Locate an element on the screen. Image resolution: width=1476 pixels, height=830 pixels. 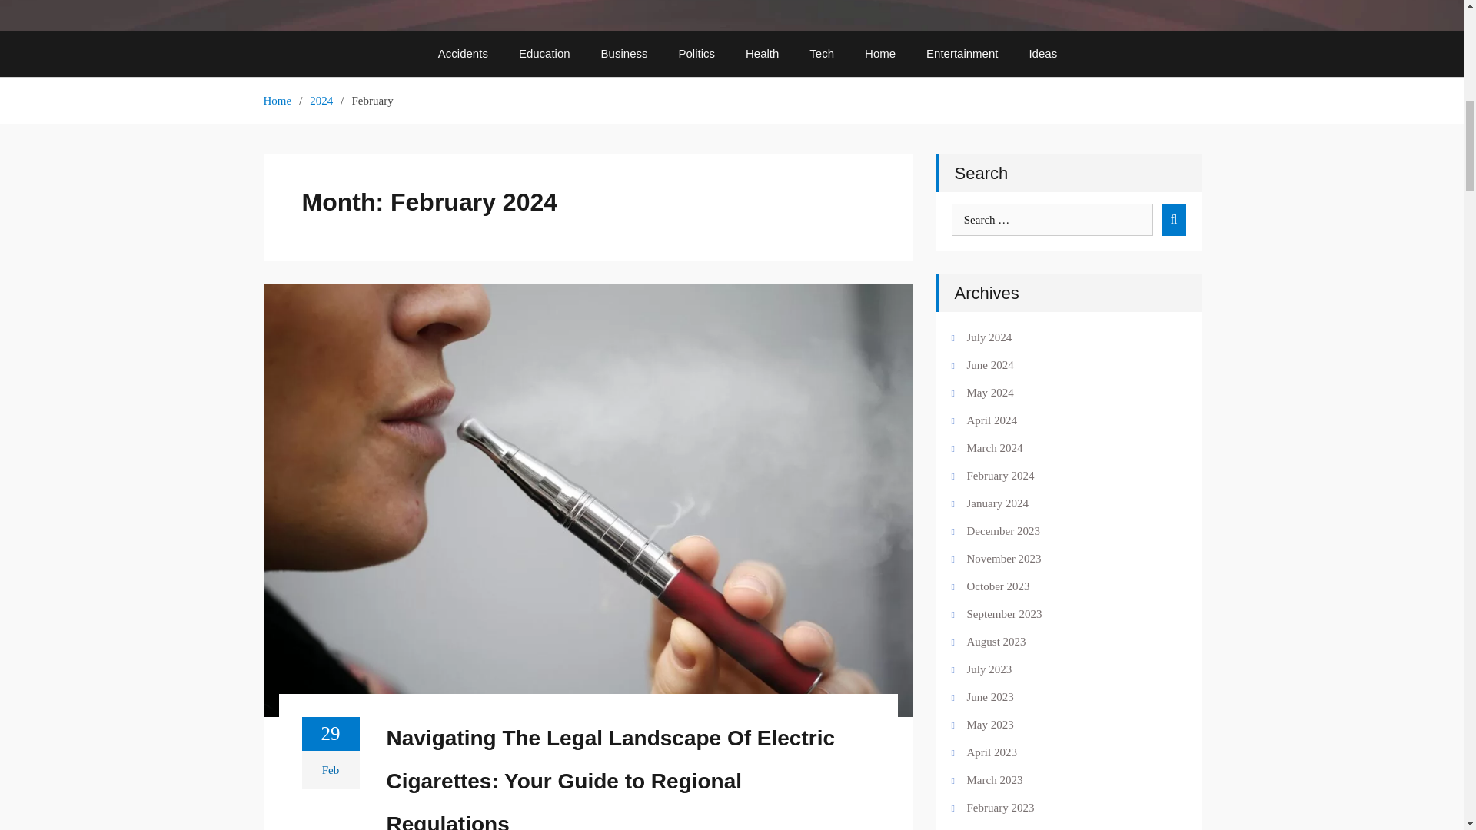
Politics is located at coordinates (696, 54).